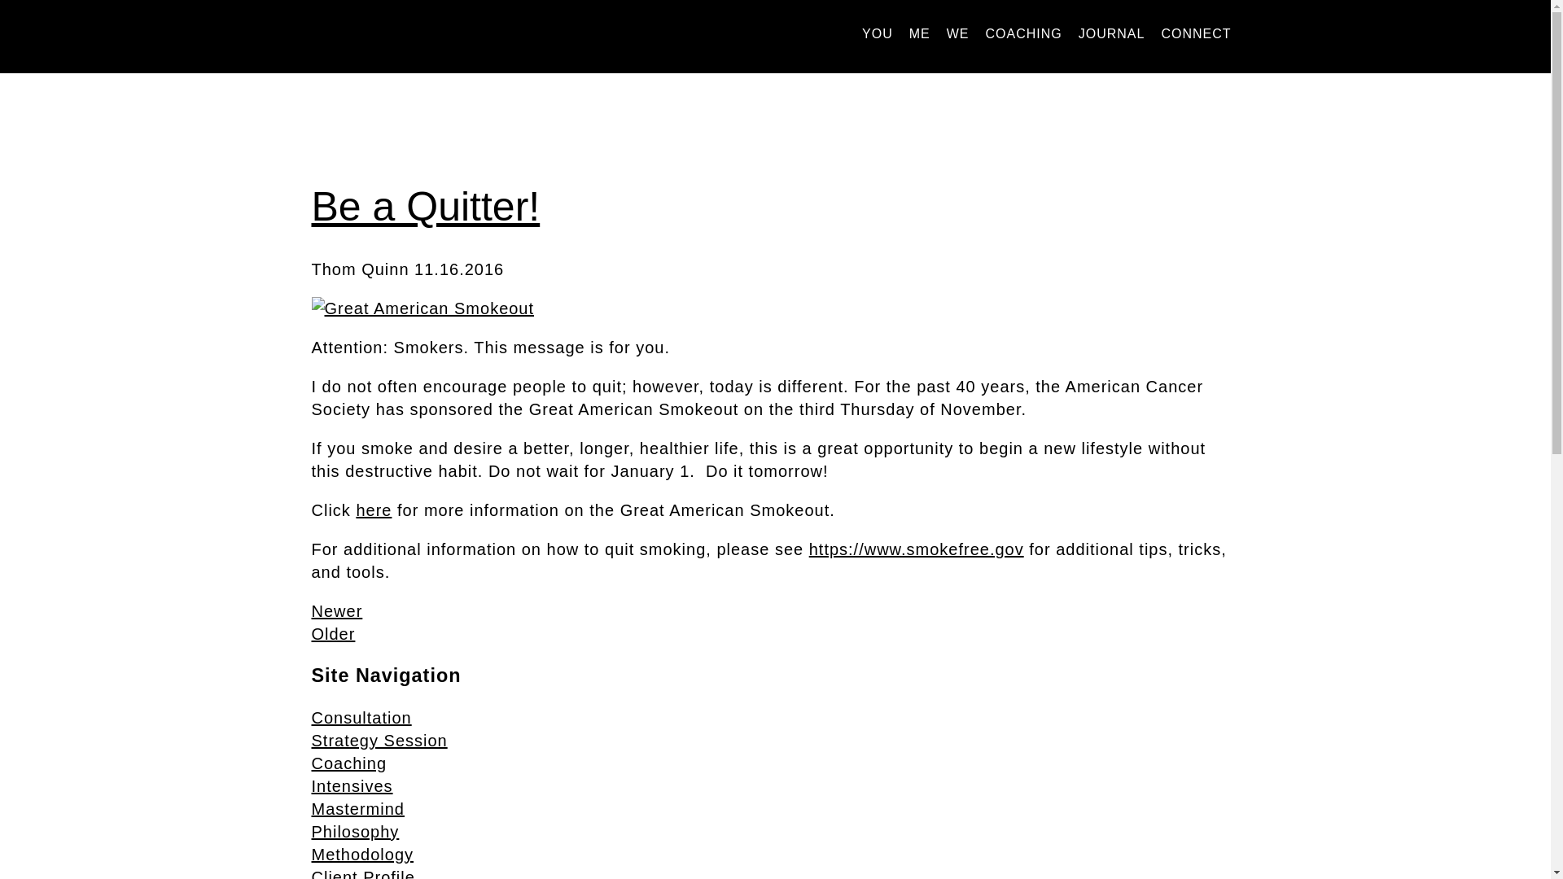 This screenshot has height=879, width=1563. I want to click on Be a Quitter!, so click(425, 206).